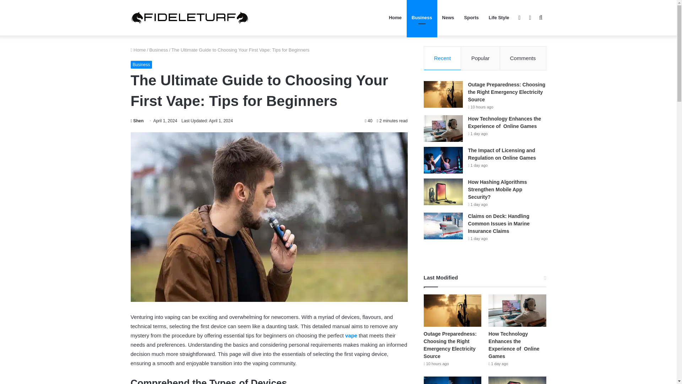 This screenshot has height=384, width=682. What do you see at coordinates (138, 50) in the screenshot?
I see `Home` at bounding box center [138, 50].